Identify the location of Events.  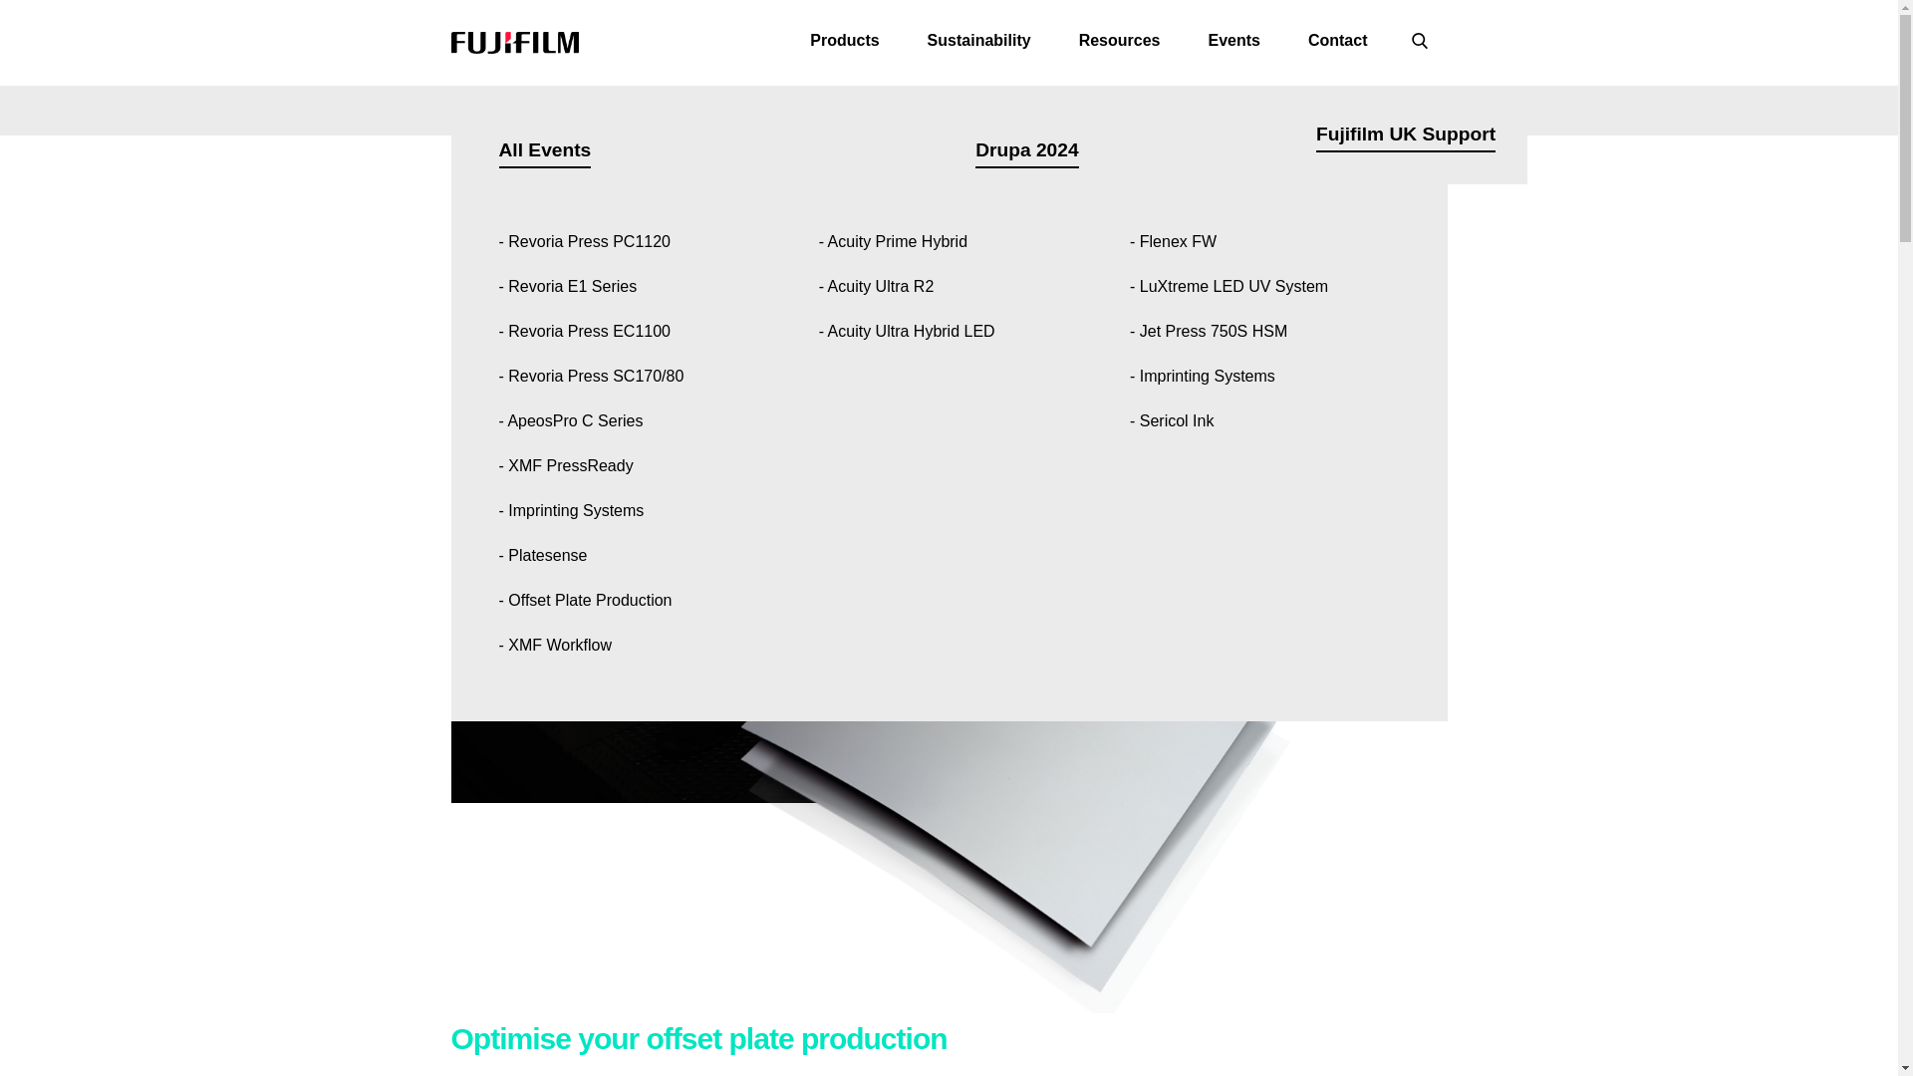
(1233, 43).